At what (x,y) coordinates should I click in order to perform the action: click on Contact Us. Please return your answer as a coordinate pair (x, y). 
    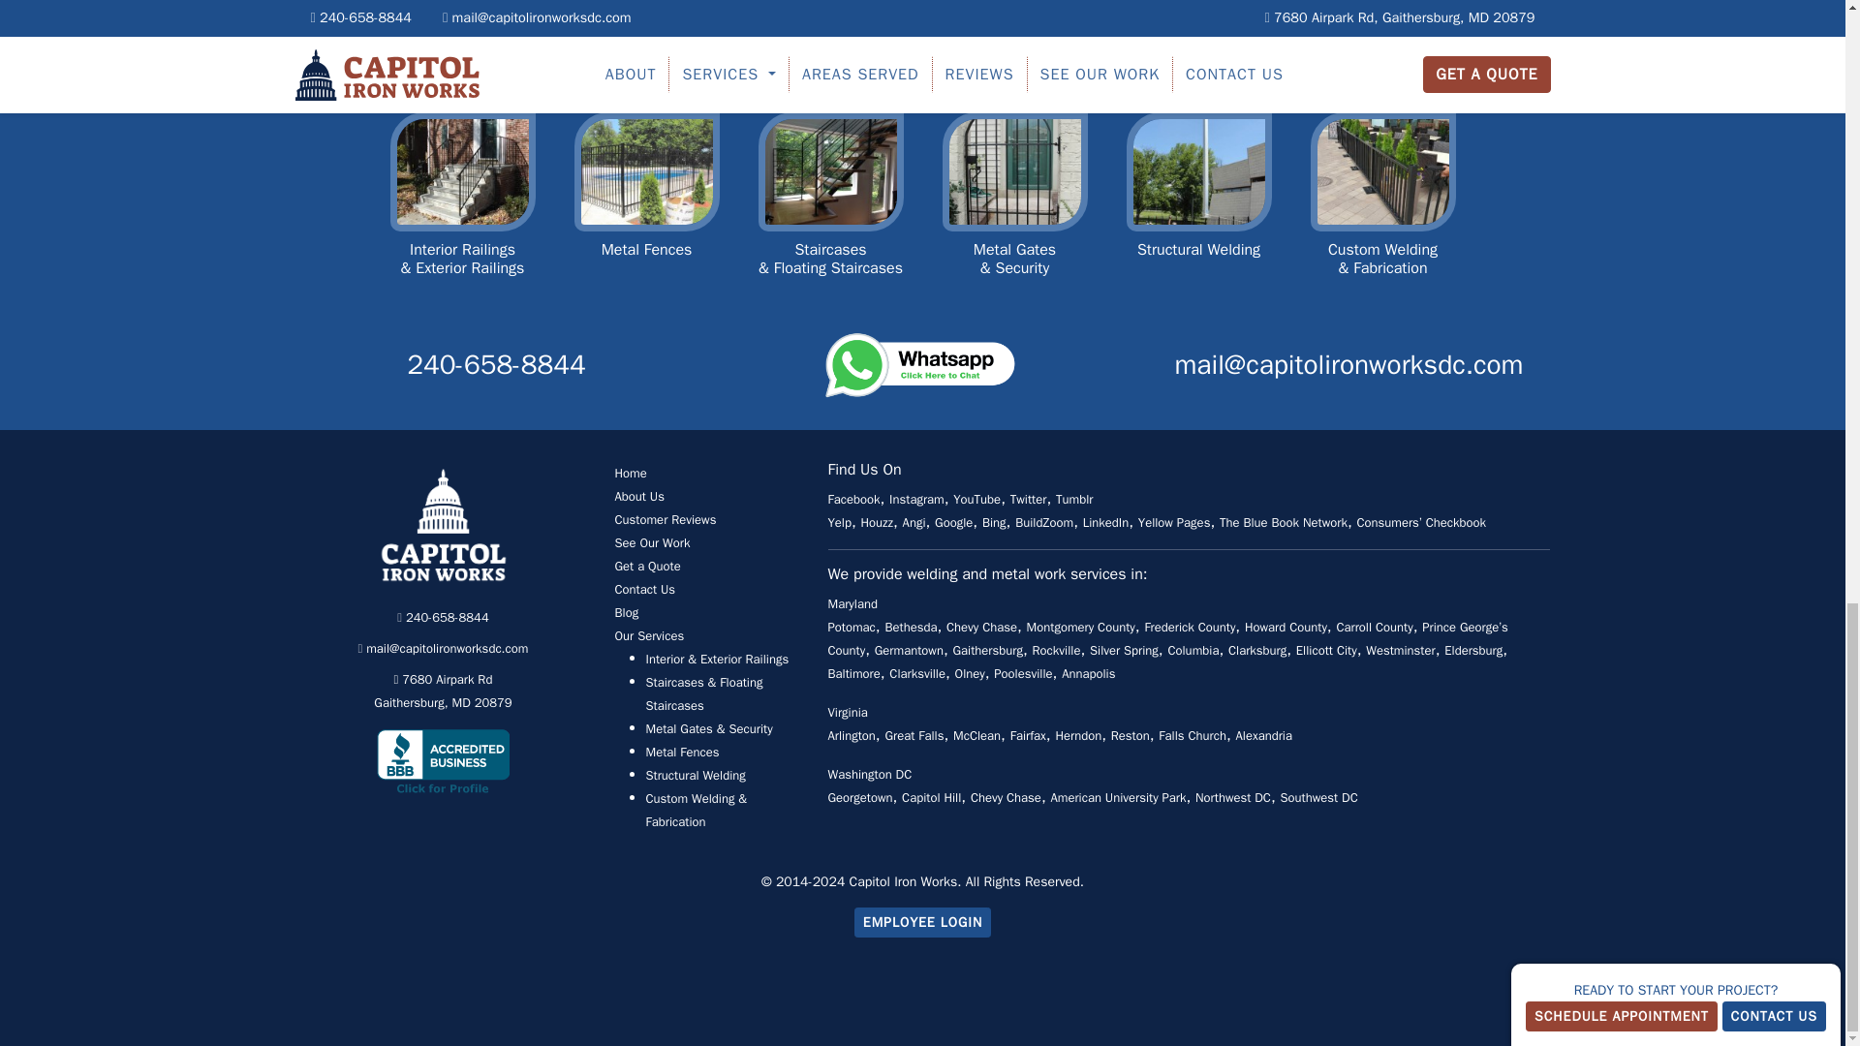
    Looking at the image, I should click on (643, 589).